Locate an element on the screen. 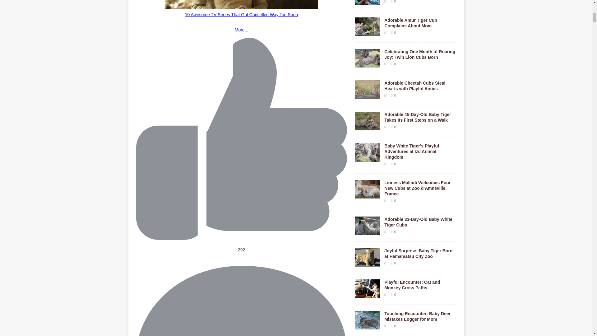 The width and height of the screenshot is (597, 336). Adorable Cheetah Cubs Steal Hearts with Playful Antics is located at coordinates (415, 86).